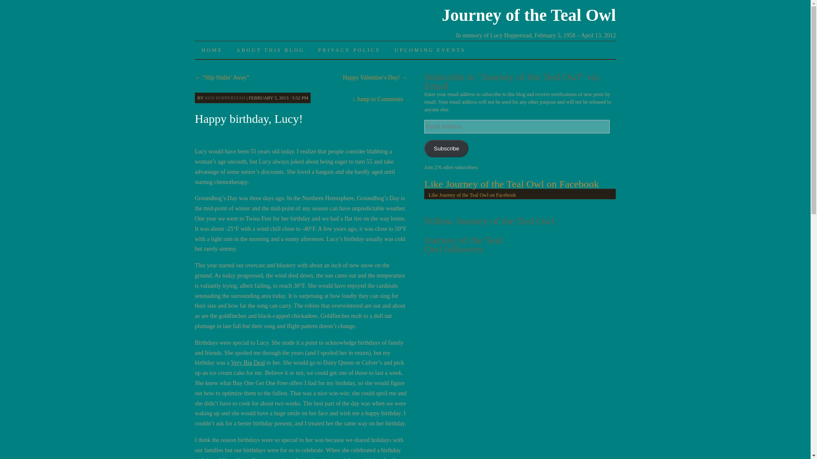 This screenshot has height=459, width=817. Describe the element at coordinates (446, 149) in the screenshot. I see `Subscribe` at that location.